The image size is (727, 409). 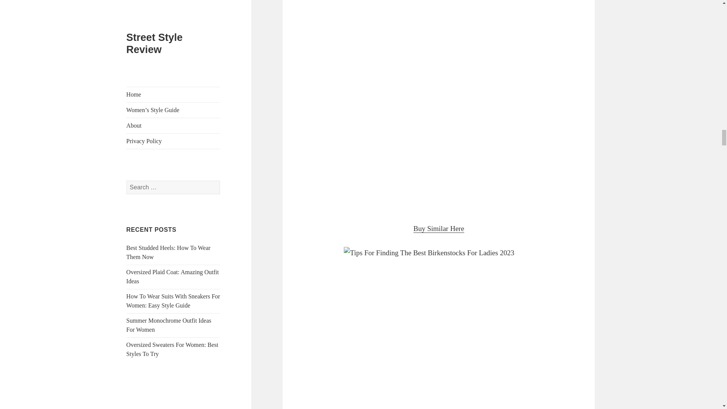 What do you see at coordinates (438, 328) in the screenshot?
I see `Tips For Finding The Best Birkenstocks For Ladies 2023` at bounding box center [438, 328].